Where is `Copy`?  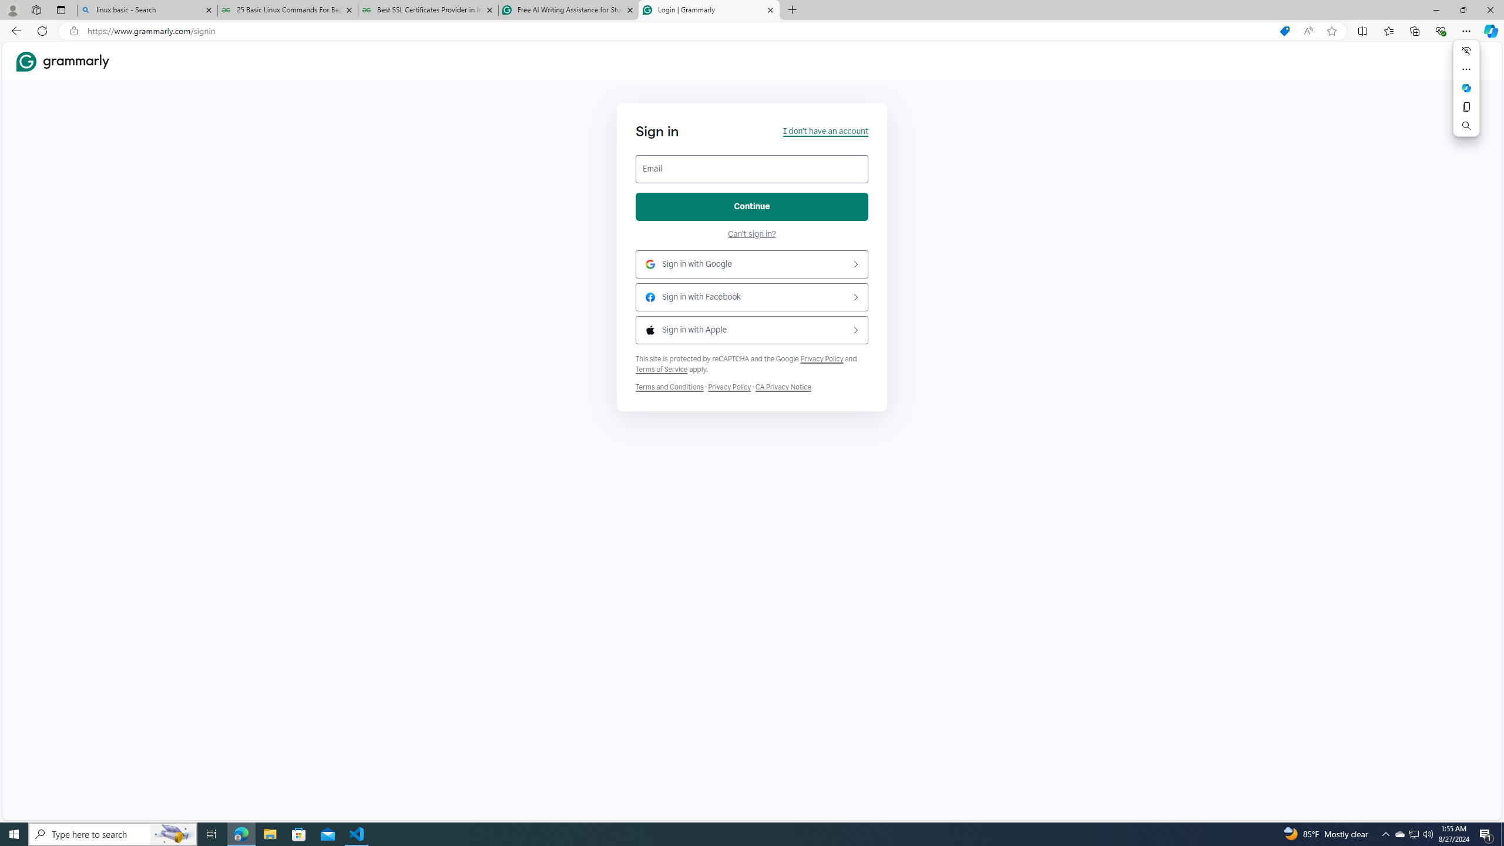
Copy is located at coordinates (1466, 107).